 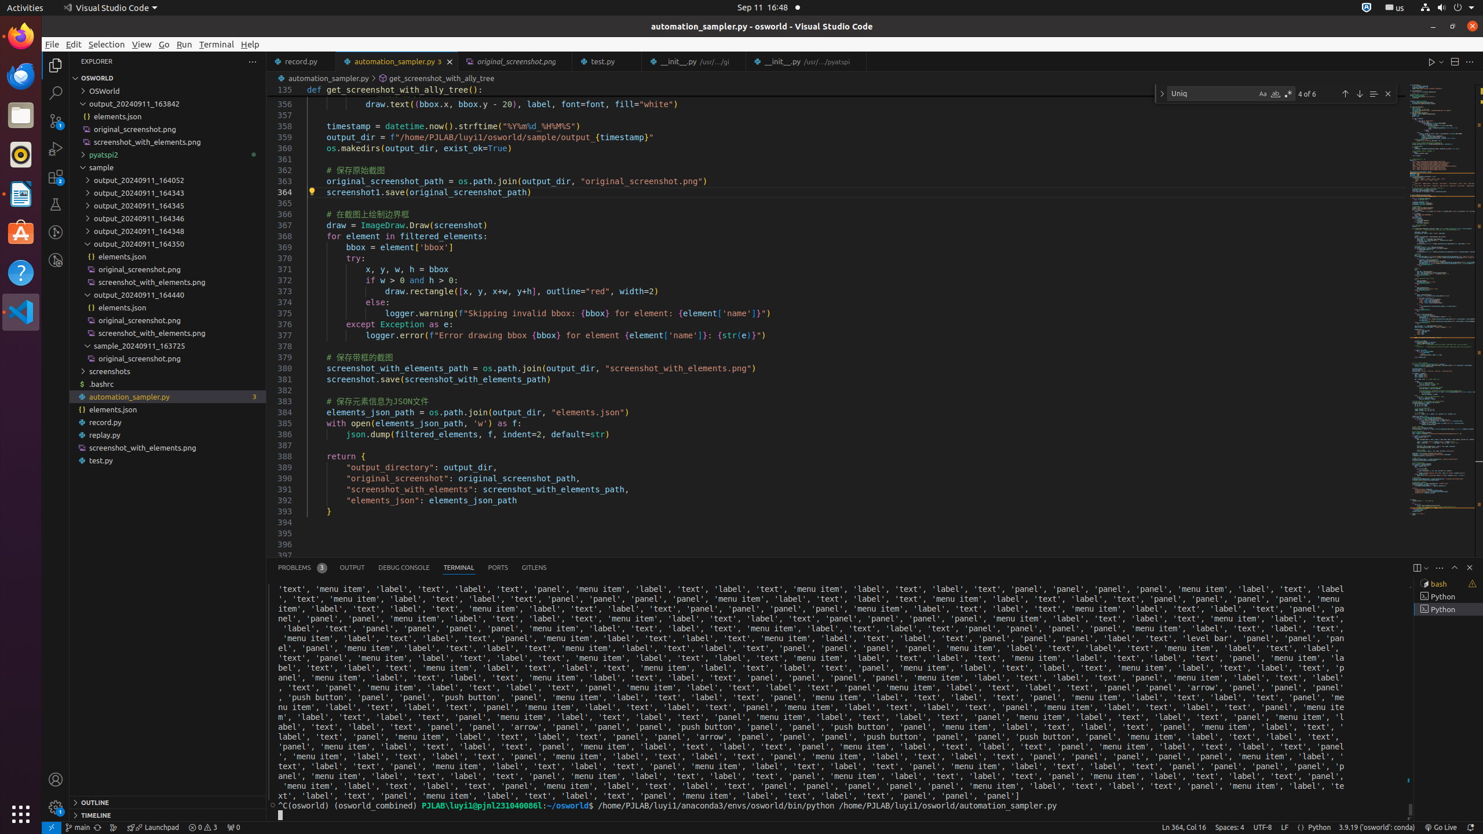 What do you see at coordinates (153, 828) in the screenshot?
I see `rocket gitlens-unplug Launchpad, GitLens Launchpad ᴘʀᴇᴠɪᴇᴡ    &mdash;    [$(question)](command:gitlens.launchpad.indicator.action?%22info%22 "What is this?") [$(gear)](command:workbench.action.openSettings?%22gitlens.launchpad%22 "Settings")  |  [$(circle-slash) Hide](command:gitlens.launchpad.indicator.action?%22hide%22 "Hide") --- [Launchpad](command:gitlens.launchpad.indicator.action?%info%22 "Learn about Launchpad") organizes your pull requests into actionable groups to help you focus and keep your team unblocked. It's always accessible using the `GitLens: Open Launchpad` command from the Command Palette. --- [Connect an integration](command:gitlens.showLaunchpad?%7B%22source%22%3A%22launchpad-indicator%22%7D "Connect an integration") to get started.` at bounding box center [153, 828].